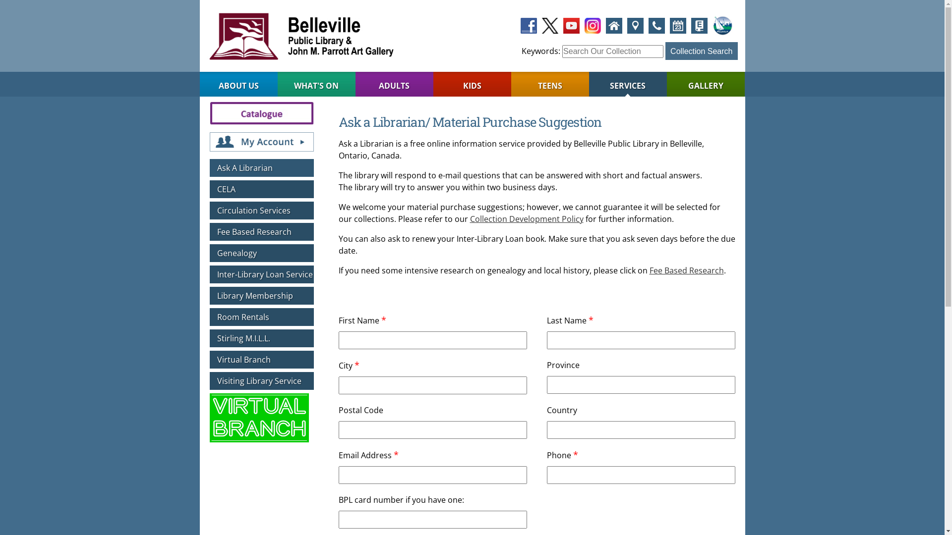 The image size is (952, 535). I want to click on Fee Based Research, so click(687, 270).